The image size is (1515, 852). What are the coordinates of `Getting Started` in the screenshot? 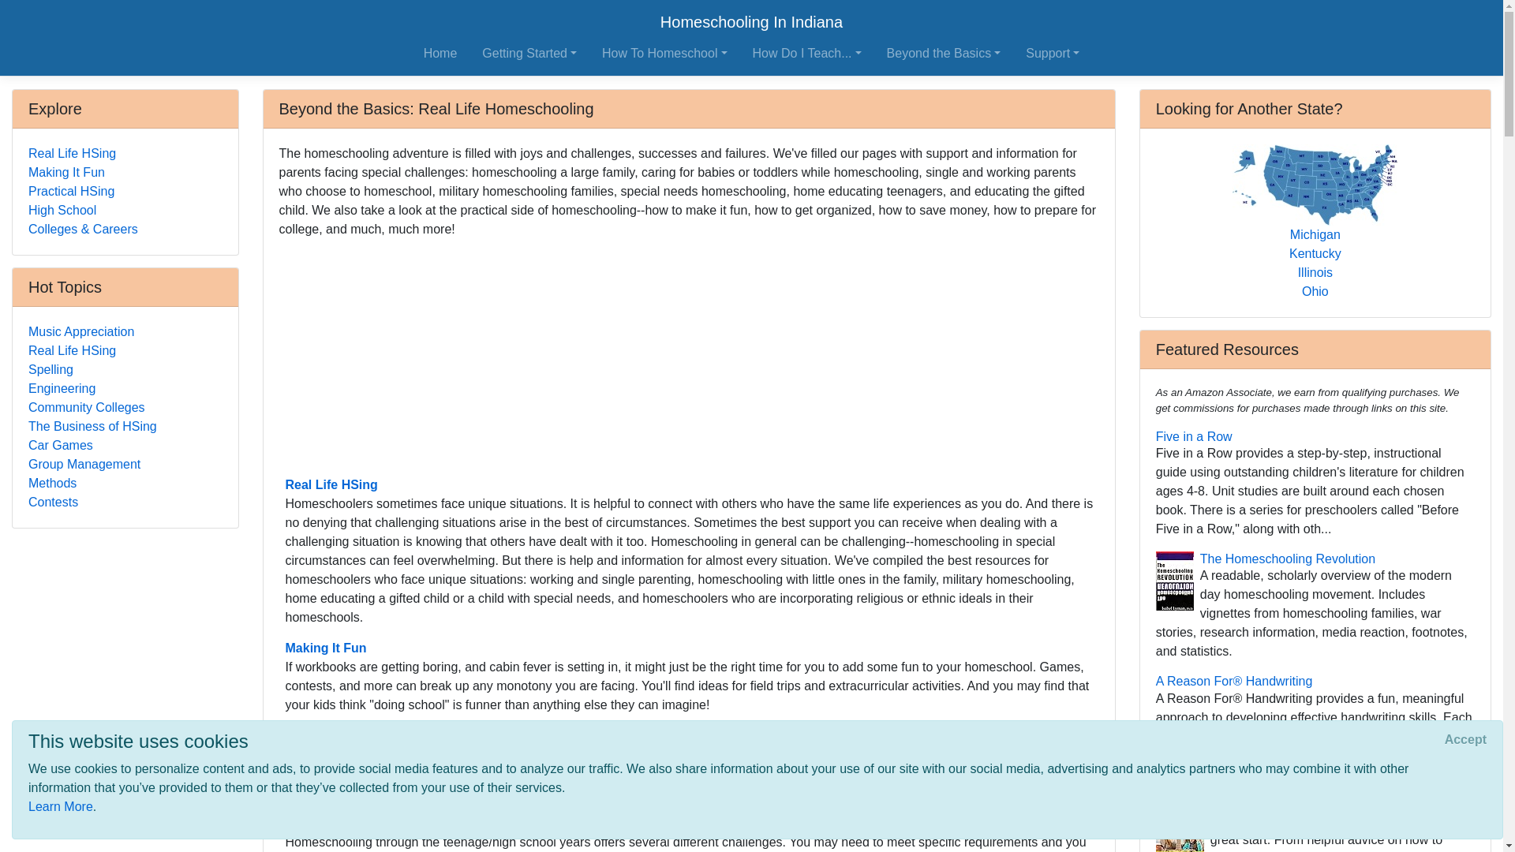 It's located at (529, 53).